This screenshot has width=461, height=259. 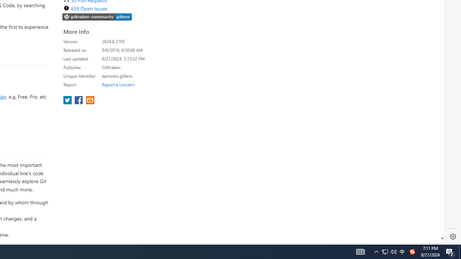 I want to click on https://slack.gitkraken.com//, so click(x=97, y=17).